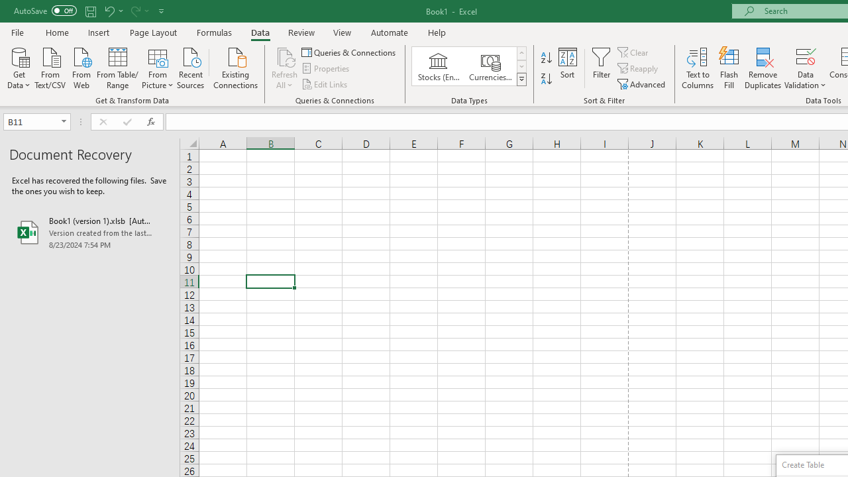 The width and height of the screenshot is (848, 477). Describe the element at coordinates (57, 32) in the screenshot. I see `Home` at that location.